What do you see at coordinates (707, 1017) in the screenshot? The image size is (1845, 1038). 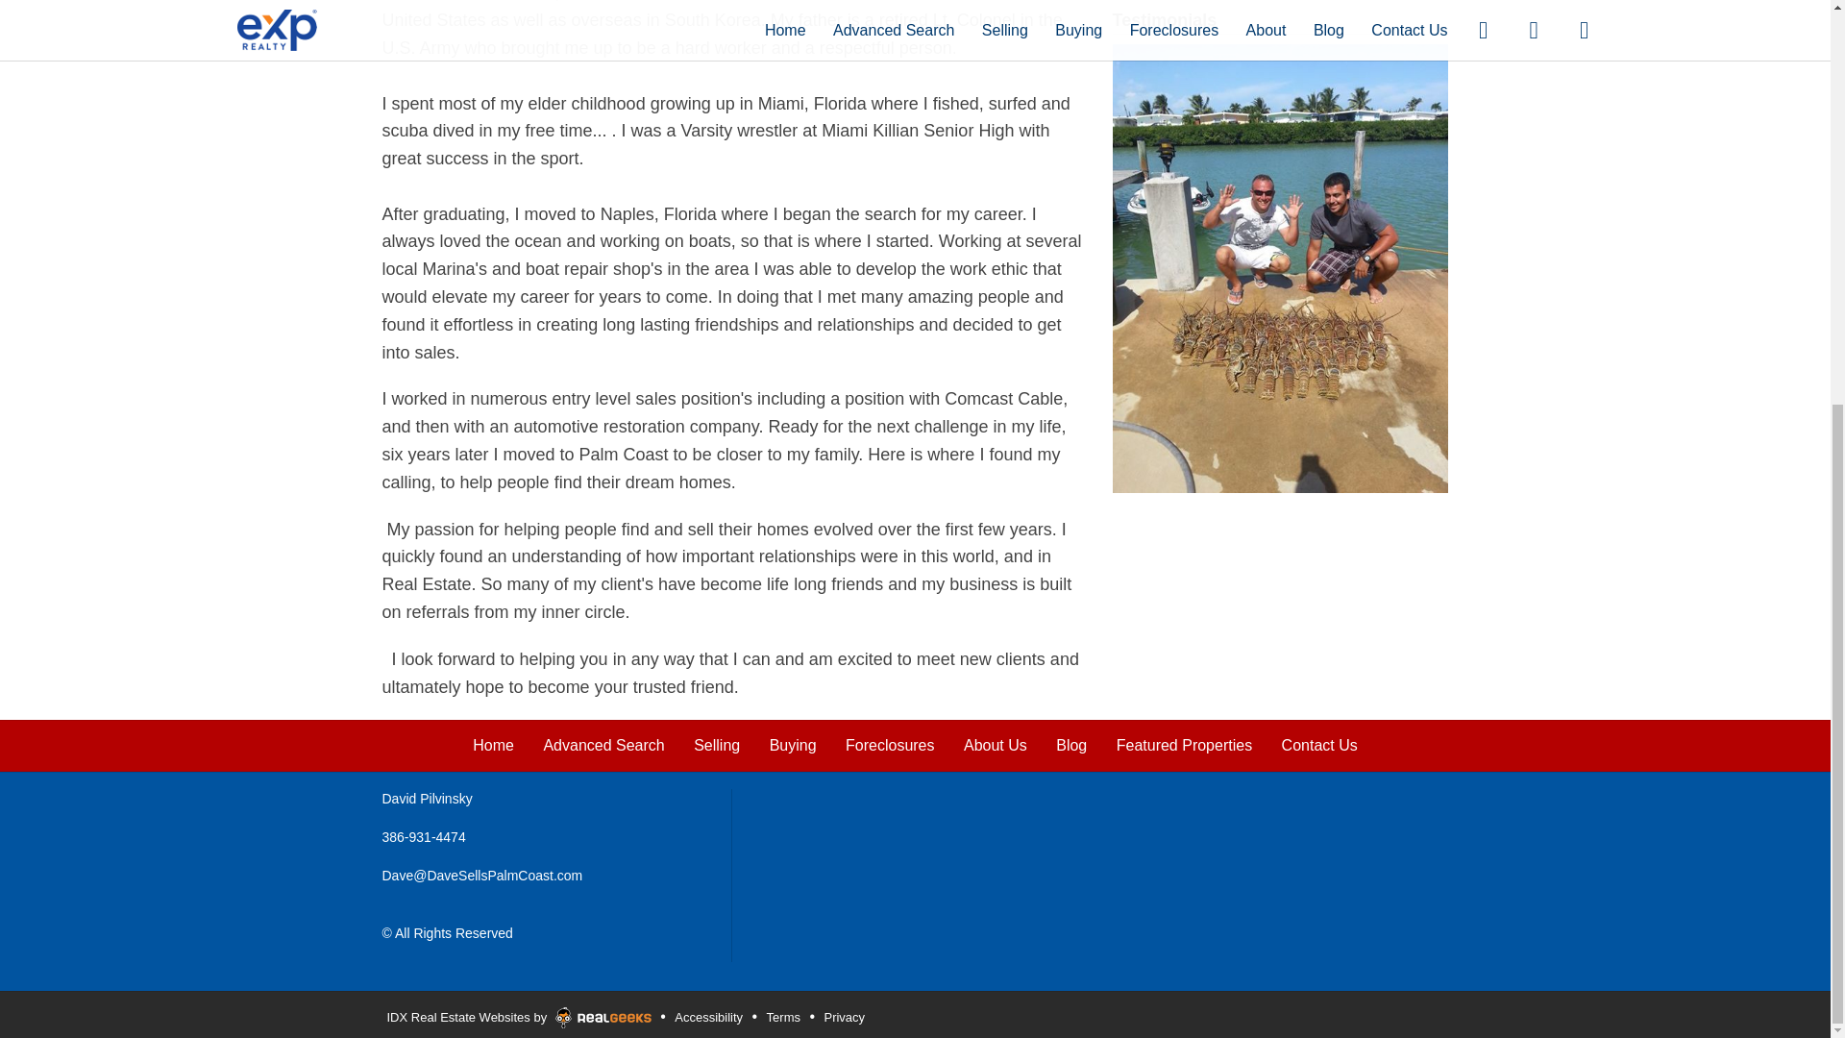 I see `Accessibility` at bounding box center [707, 1017].